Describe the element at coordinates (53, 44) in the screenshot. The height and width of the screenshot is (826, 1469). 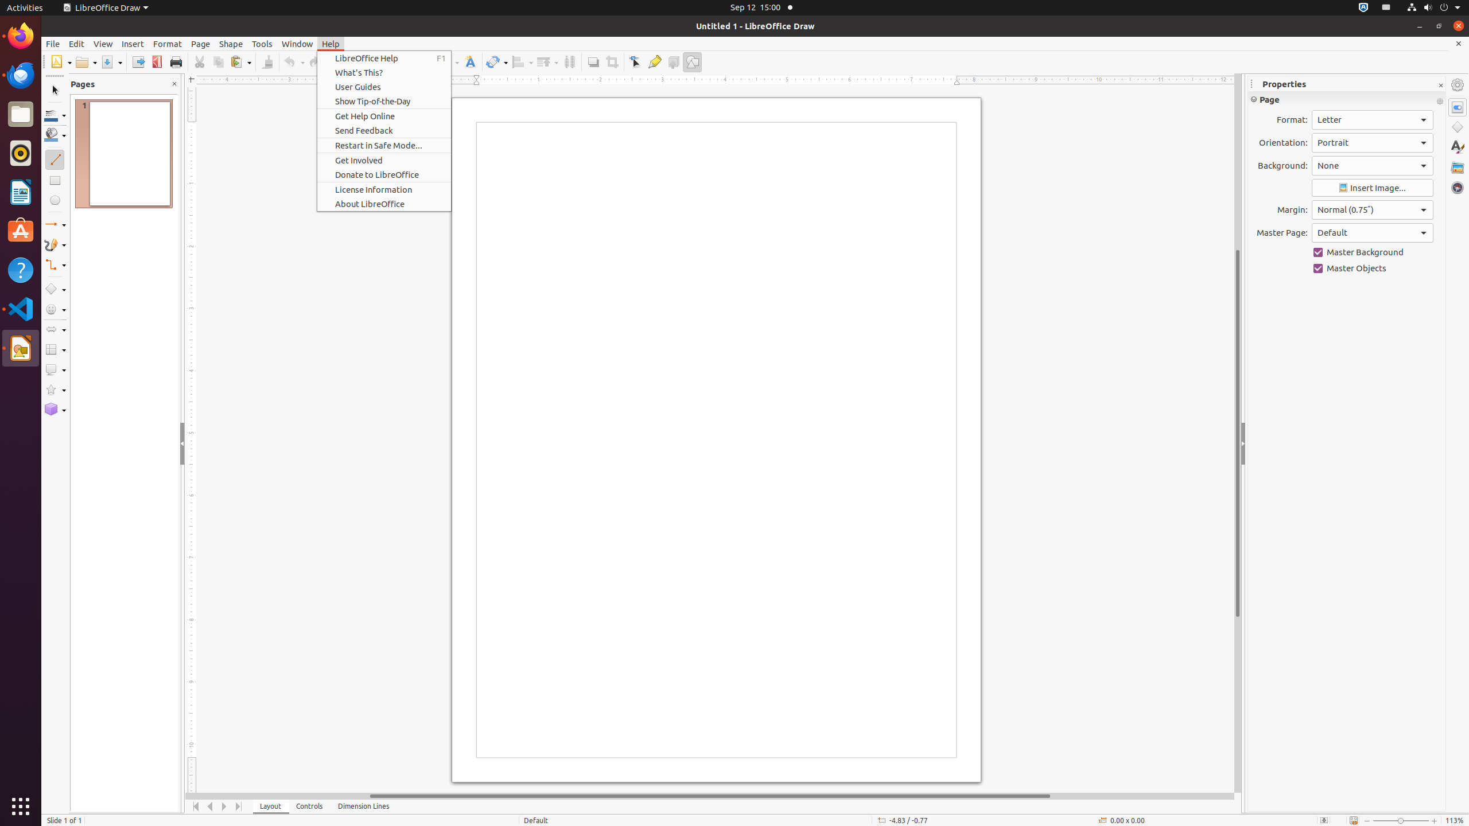
I see `File` at that location.